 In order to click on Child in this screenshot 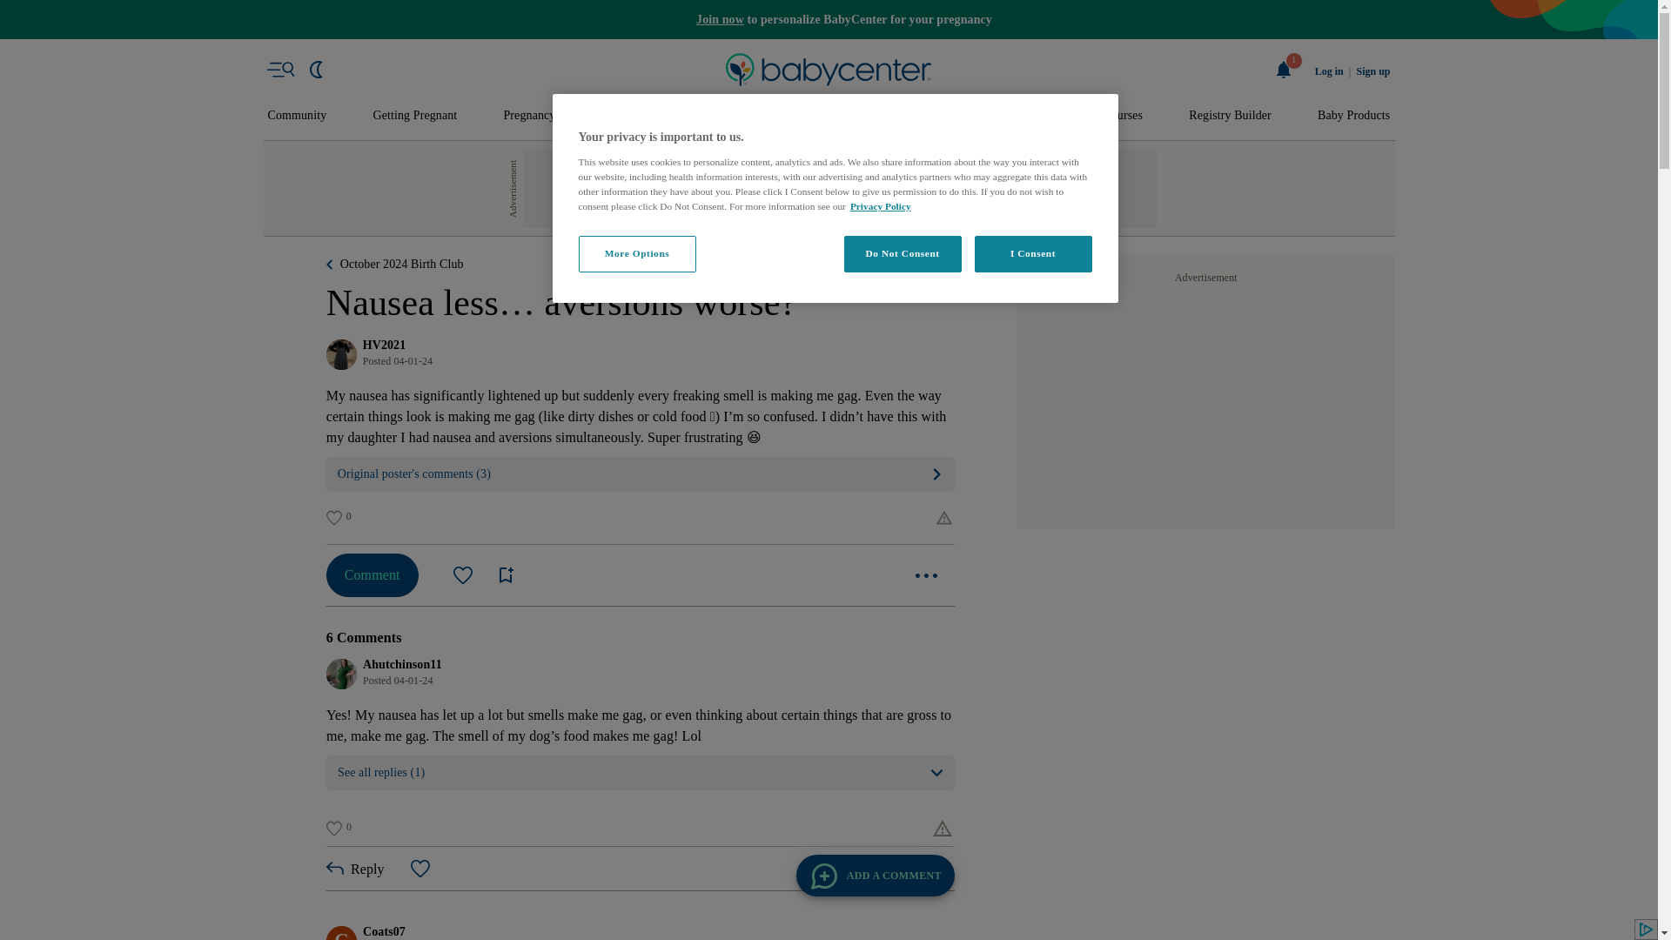, I will do `click(882, 116)`.